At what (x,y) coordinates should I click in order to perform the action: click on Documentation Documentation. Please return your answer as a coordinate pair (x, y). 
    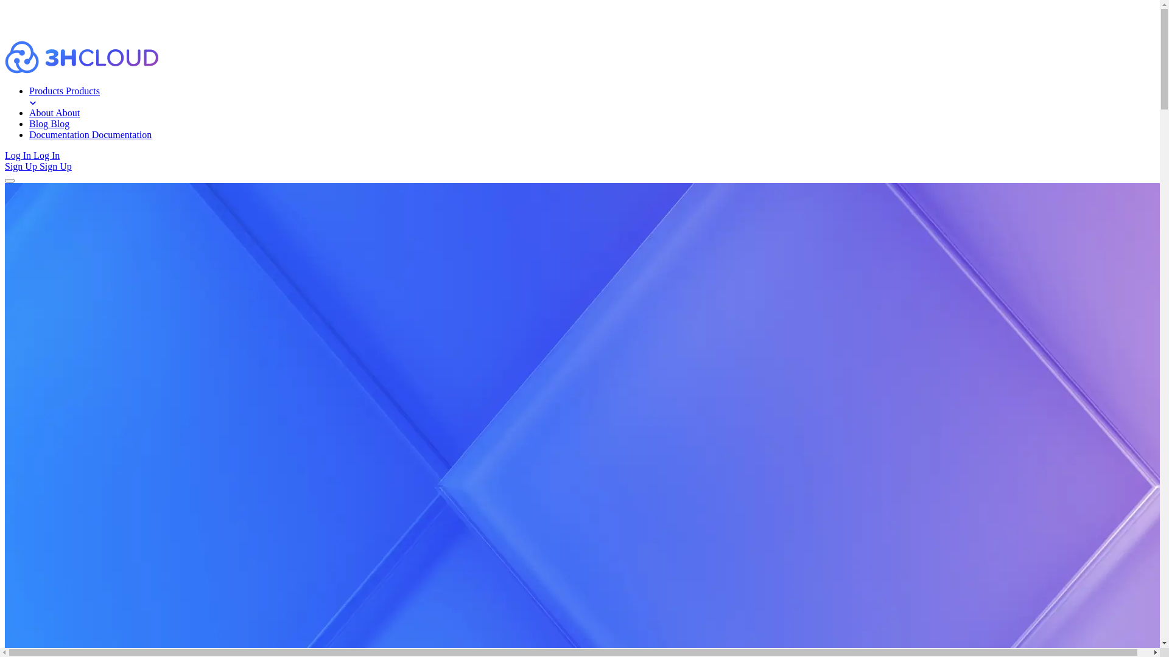
    Looking at the image, I should click on (592, 135).